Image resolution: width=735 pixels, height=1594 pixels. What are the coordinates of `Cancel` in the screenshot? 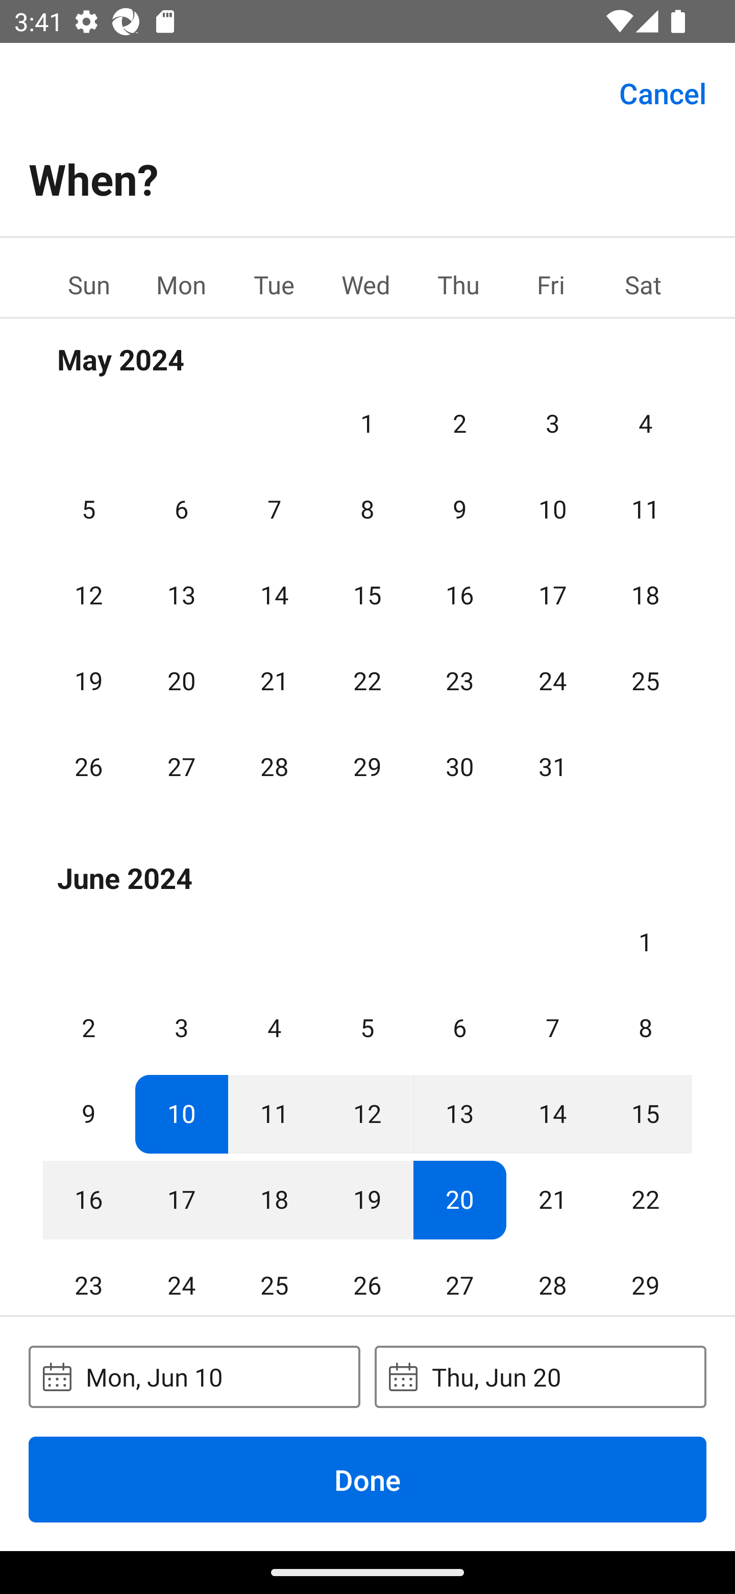 It's located at (663, 92).